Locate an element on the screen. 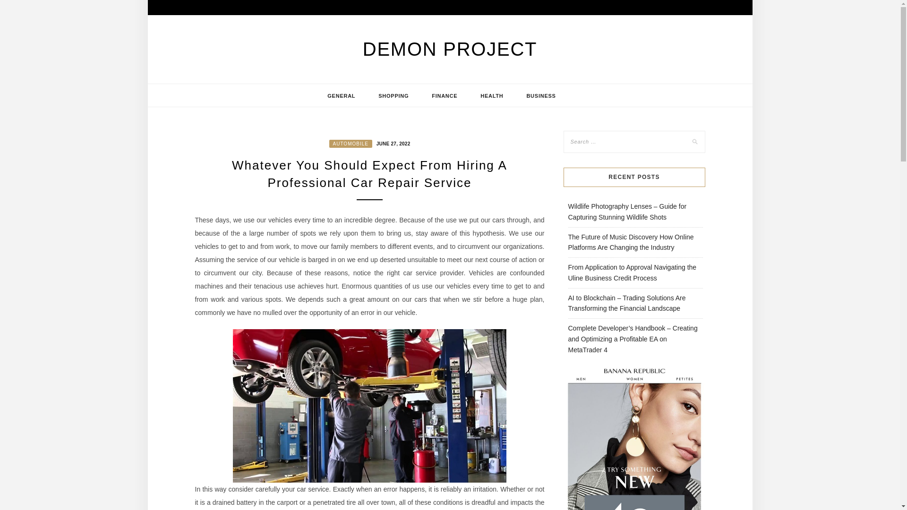 The height and width of the screenshot is (510, 907). BUSINESS is located at coordinates (540, 95).